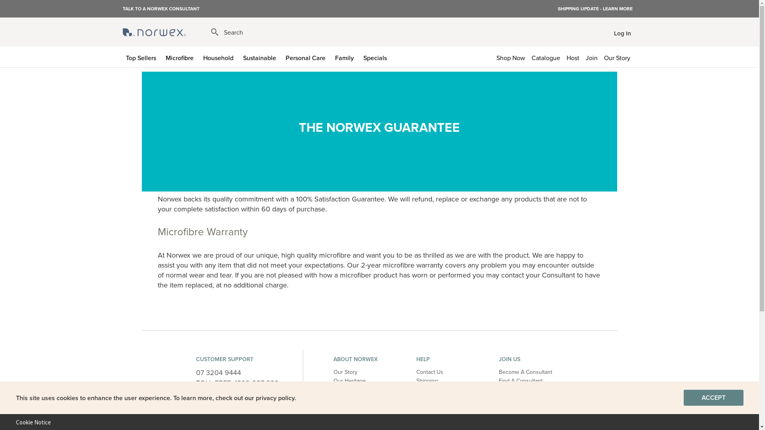 Image resolution: width=765 pixels, height=430 pixels. Describe the element at coordinates (377, 57) in the screenshot. I see `Specials` at that location.